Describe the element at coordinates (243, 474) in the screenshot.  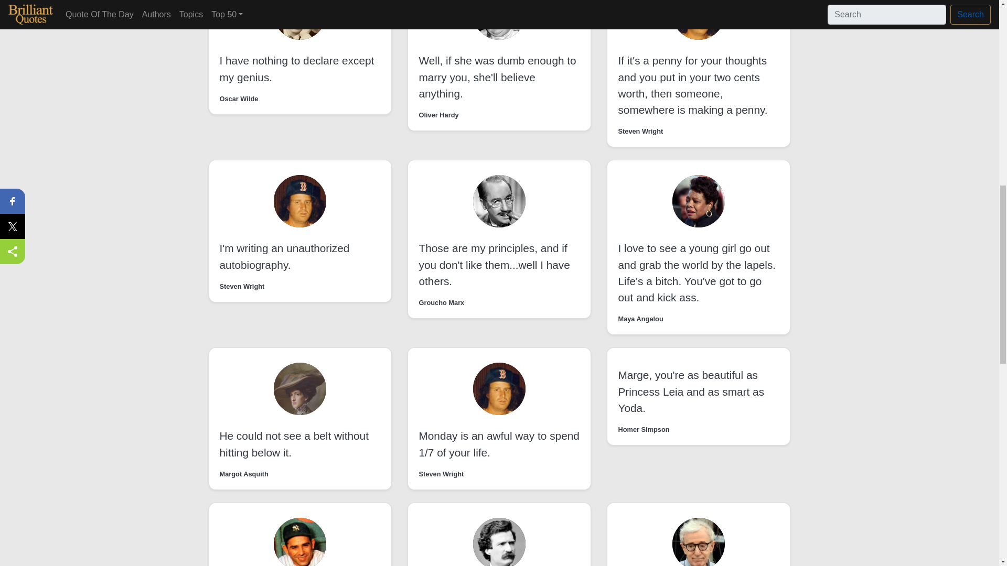
I see `Margot Asquith` at that location.